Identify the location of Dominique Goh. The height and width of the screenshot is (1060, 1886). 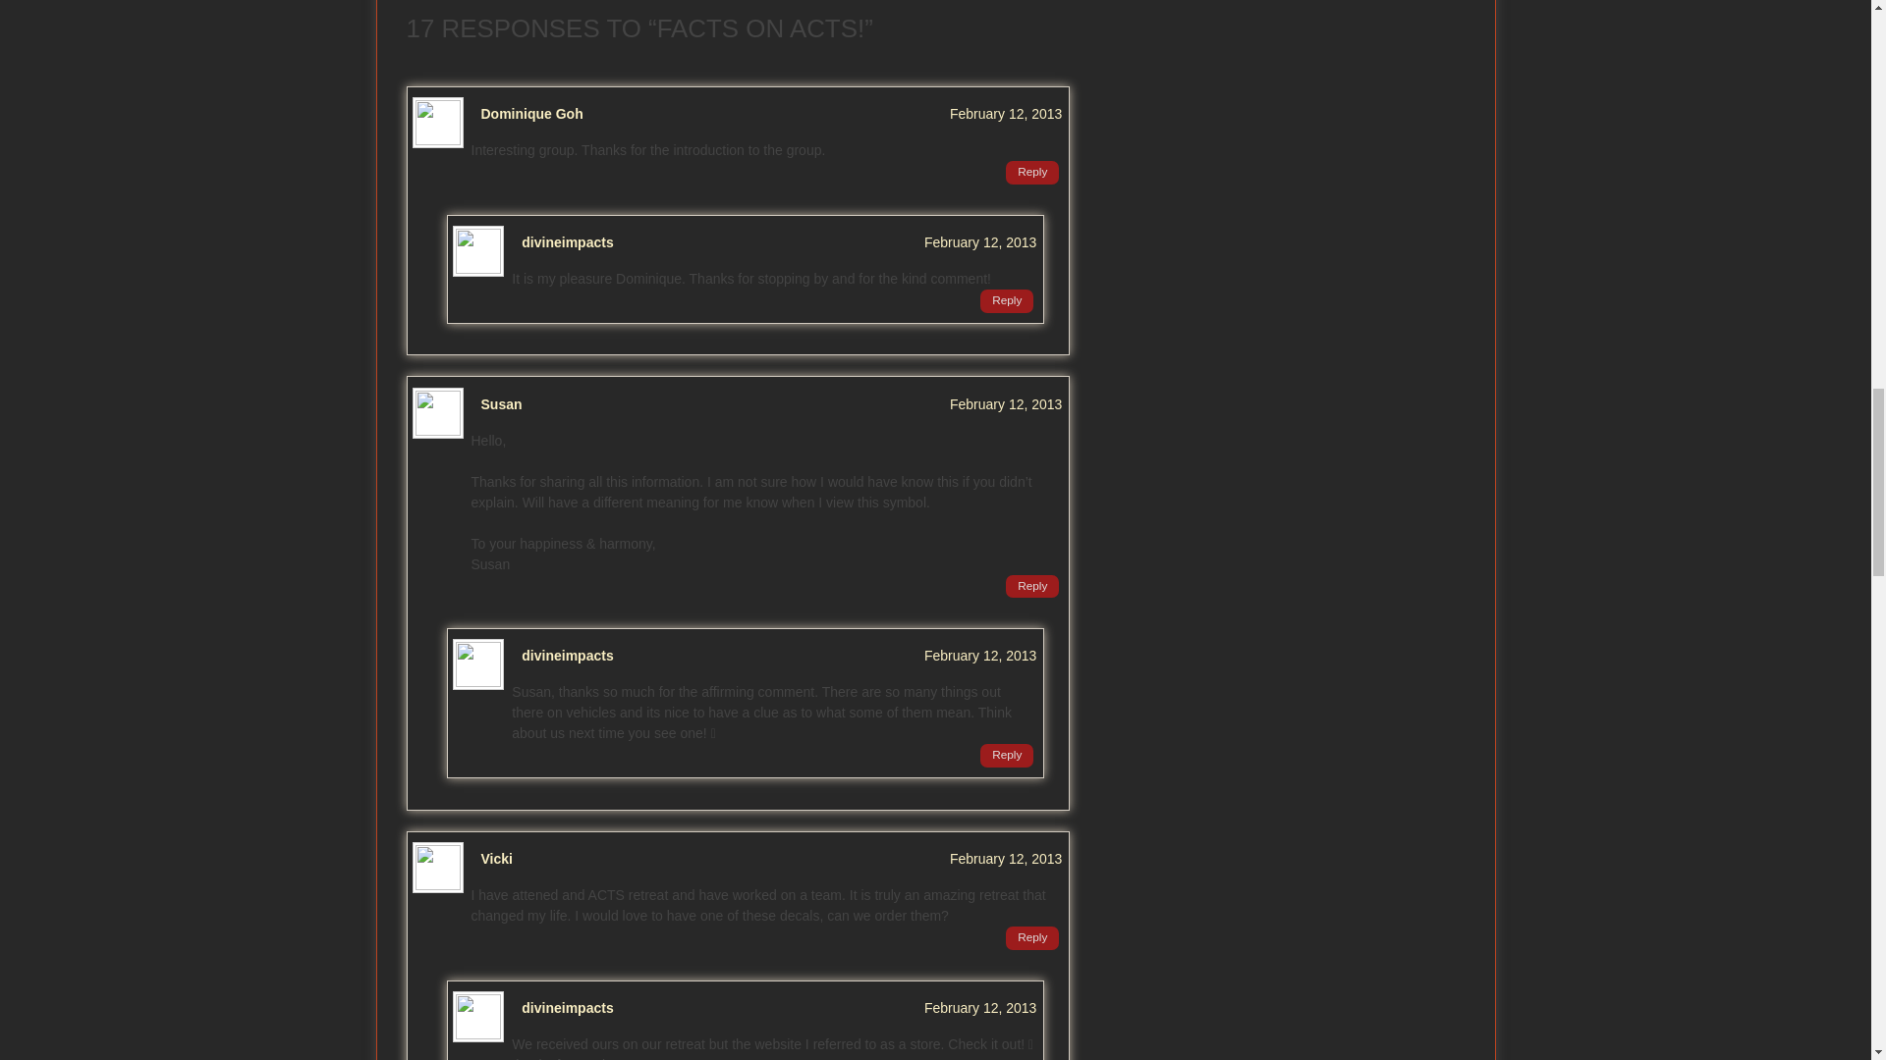
(531, 114).